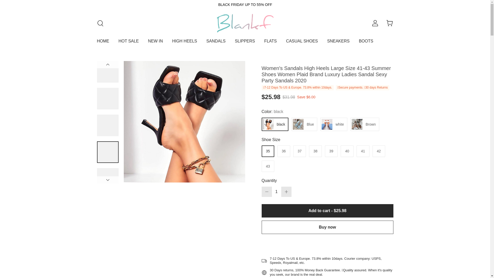  What do you see at coordinates (327, 244) in the screenshot?
I see `PayPal` at bounding box center [327, 244].